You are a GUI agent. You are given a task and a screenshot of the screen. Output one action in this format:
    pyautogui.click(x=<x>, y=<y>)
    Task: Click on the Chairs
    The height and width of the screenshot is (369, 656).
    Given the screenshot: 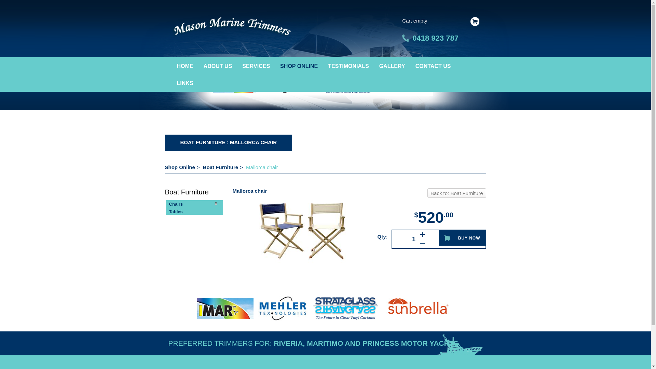 What is the action you would take?
    pyautogui.click(x=176, y=204)
    